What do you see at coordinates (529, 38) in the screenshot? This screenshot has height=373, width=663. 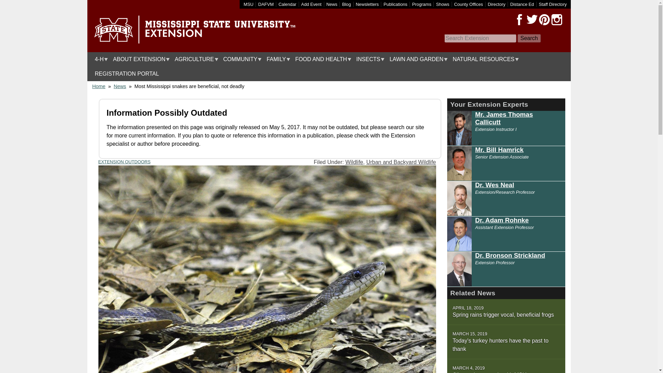 I see `Search` at bounding box center [529, 38].